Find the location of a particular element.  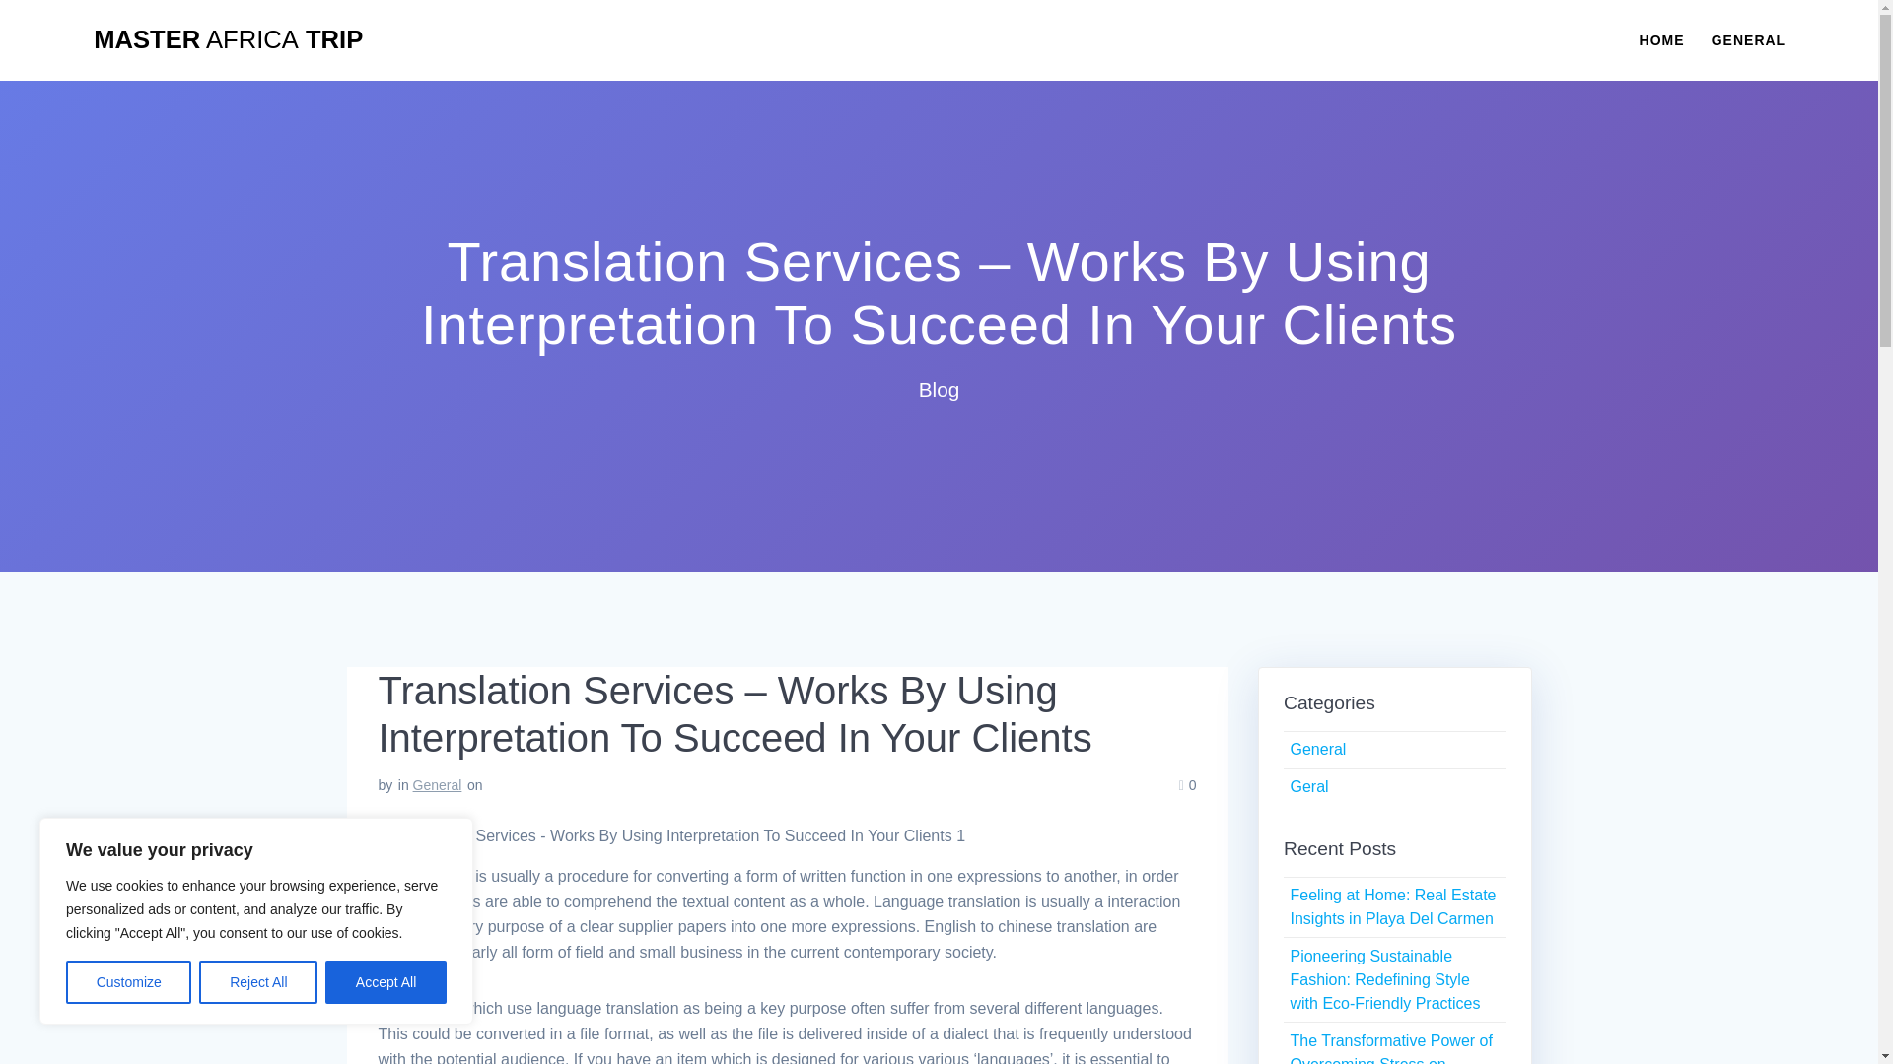

General is located at coordinates (437, 784).